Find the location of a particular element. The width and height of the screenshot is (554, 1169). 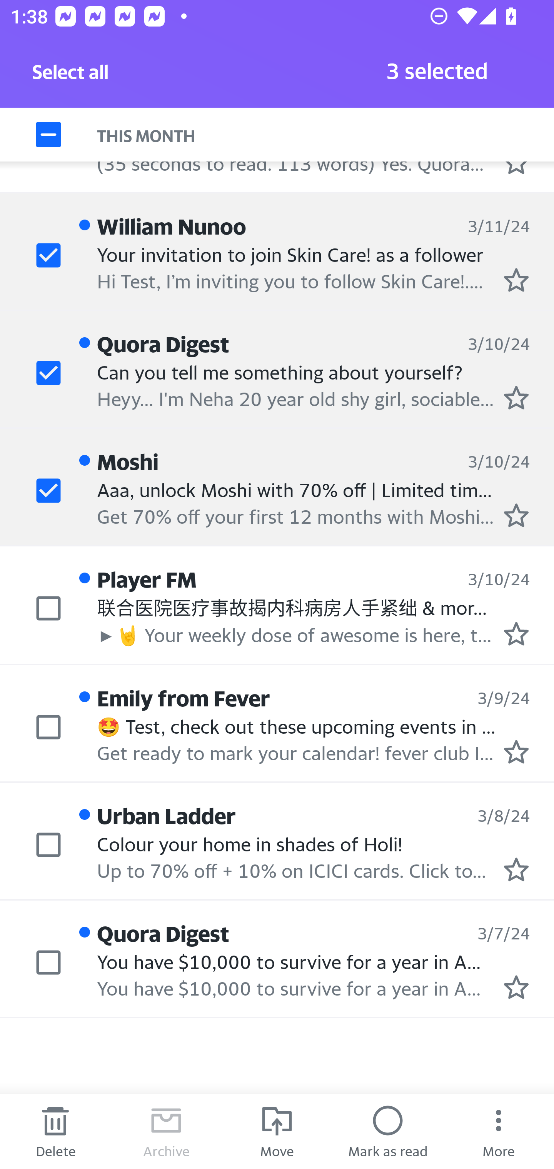

Select all is located at coordinates (71, 76).